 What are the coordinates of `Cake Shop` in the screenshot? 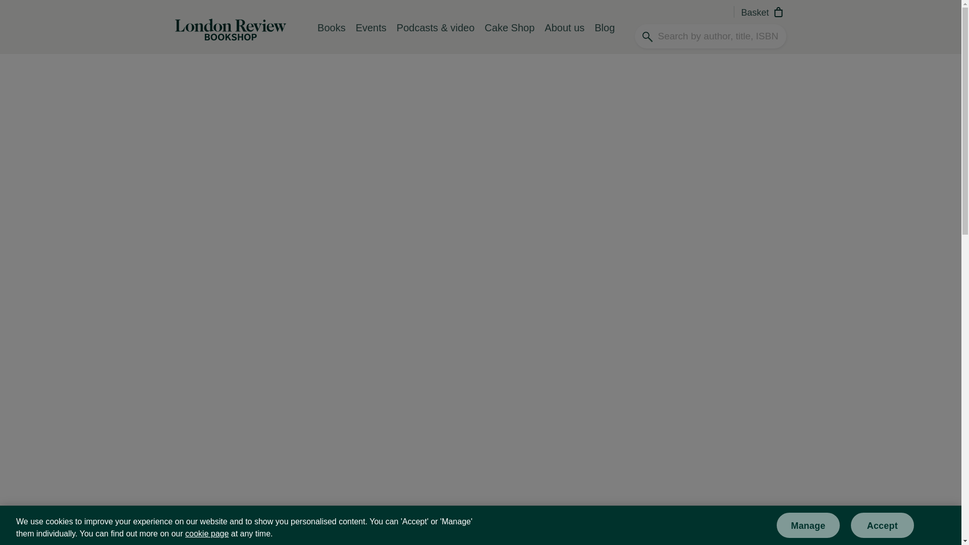 It's located at (510, 36).